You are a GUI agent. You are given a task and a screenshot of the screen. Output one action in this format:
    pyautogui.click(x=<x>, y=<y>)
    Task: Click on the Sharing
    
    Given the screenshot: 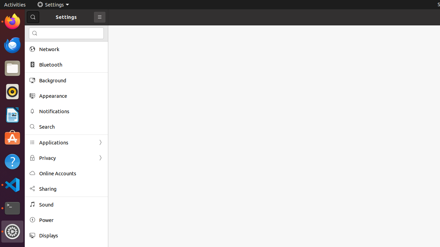 What is the action you would take?
    pyautogui.click(x=71, y=189)
    